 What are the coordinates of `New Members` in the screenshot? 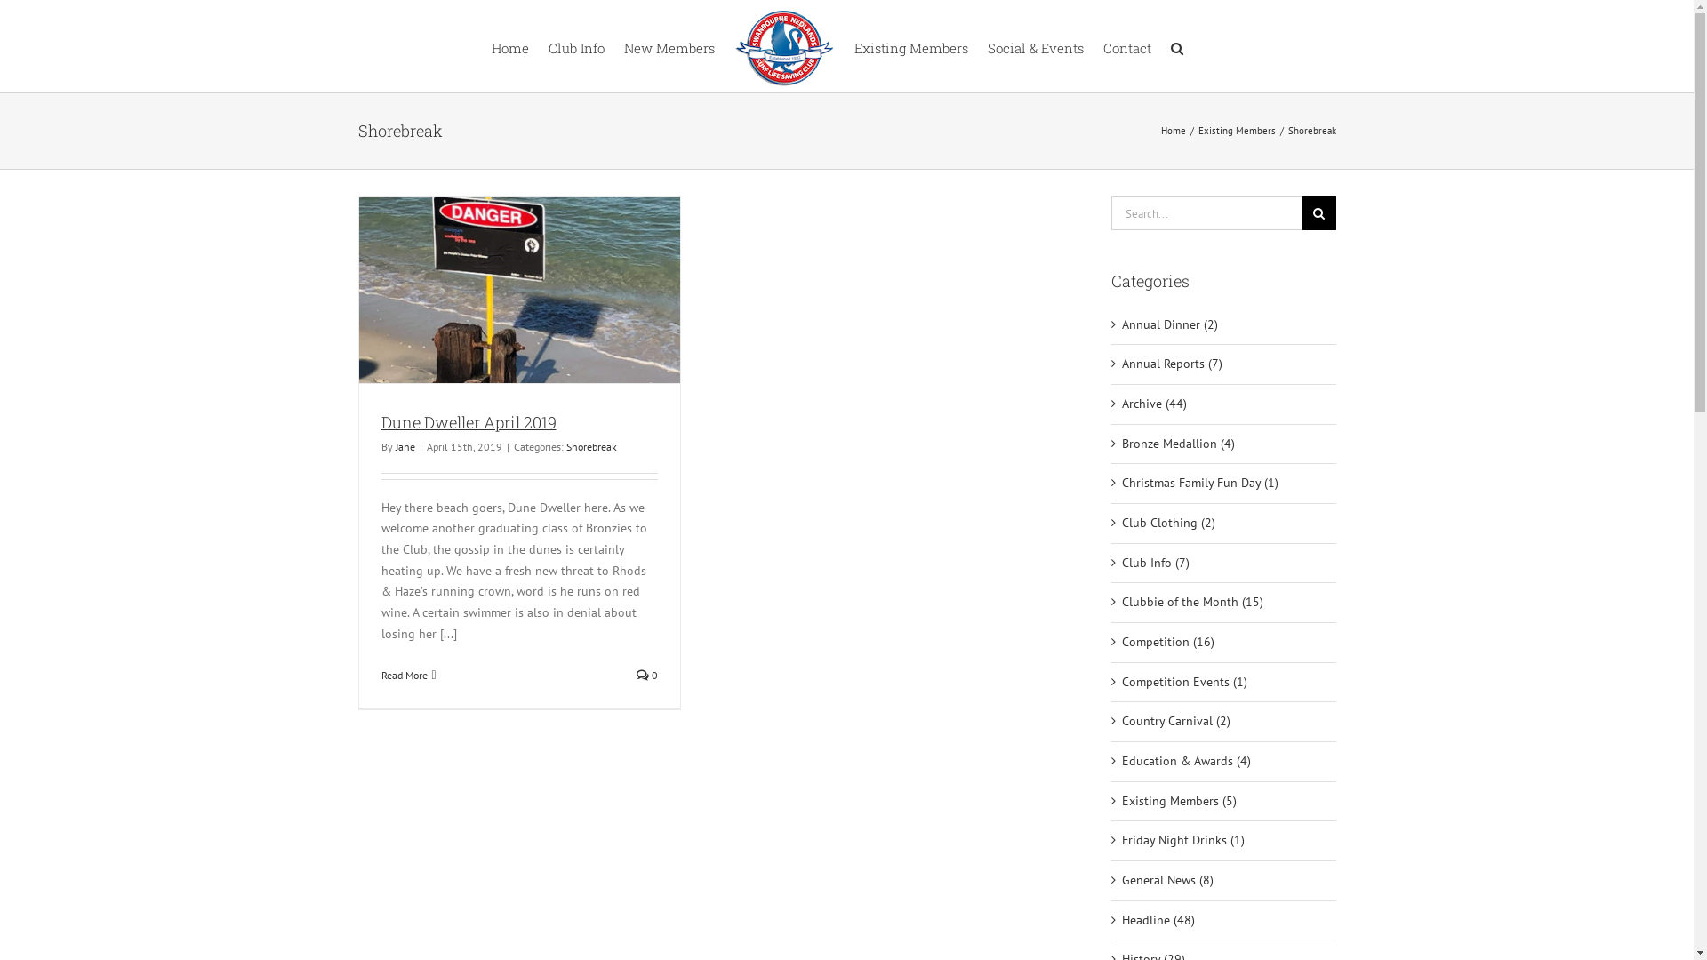 It's located at (669, 46).